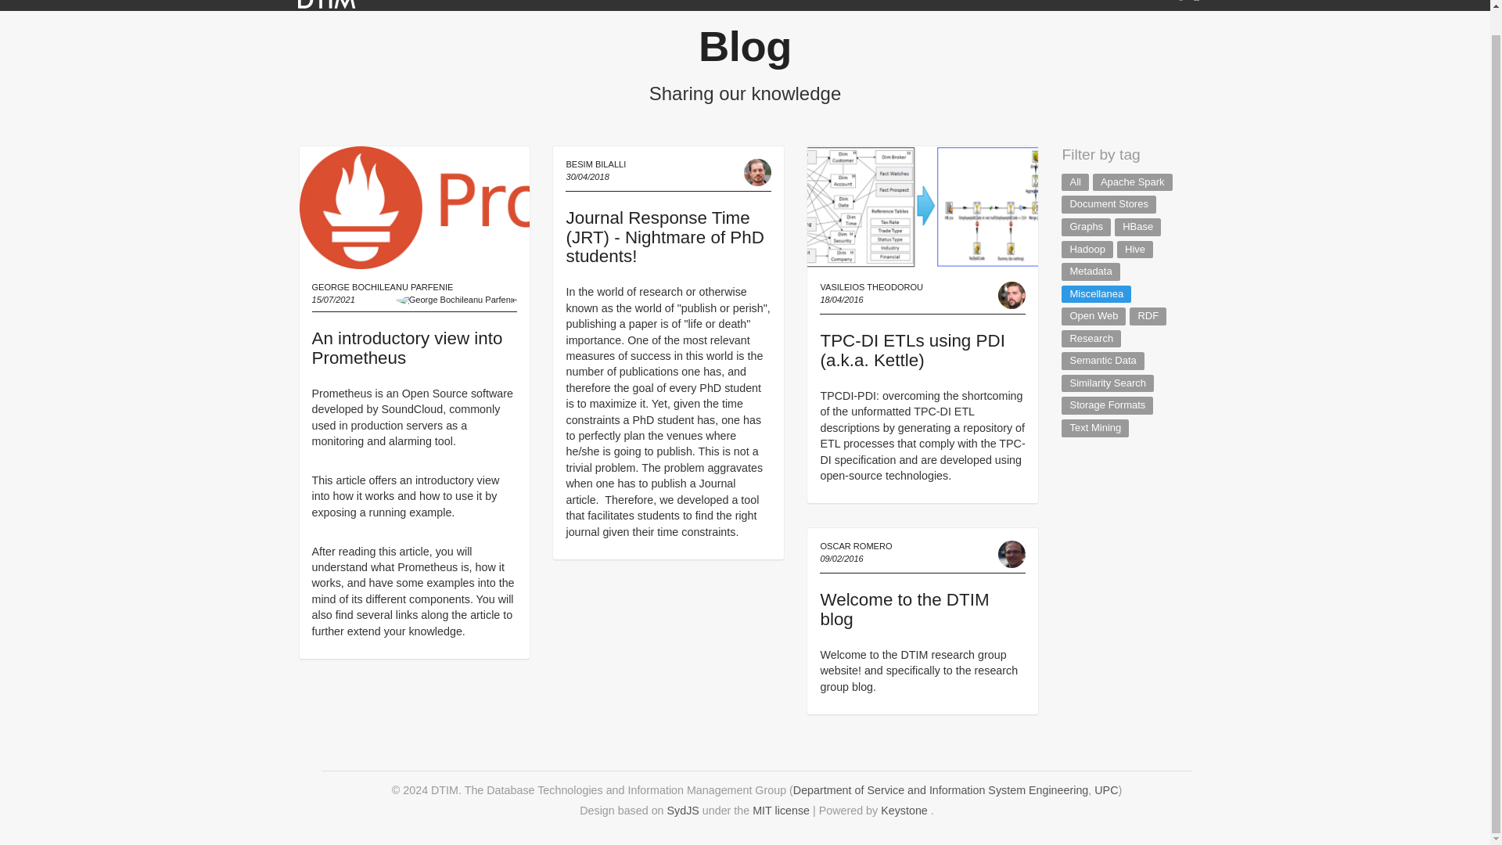 Image resolution: width=1502 pixels, height=845 pixels. Describe the element at coordinates (1091, 339) in the screenshot. I see `Research` at that location.